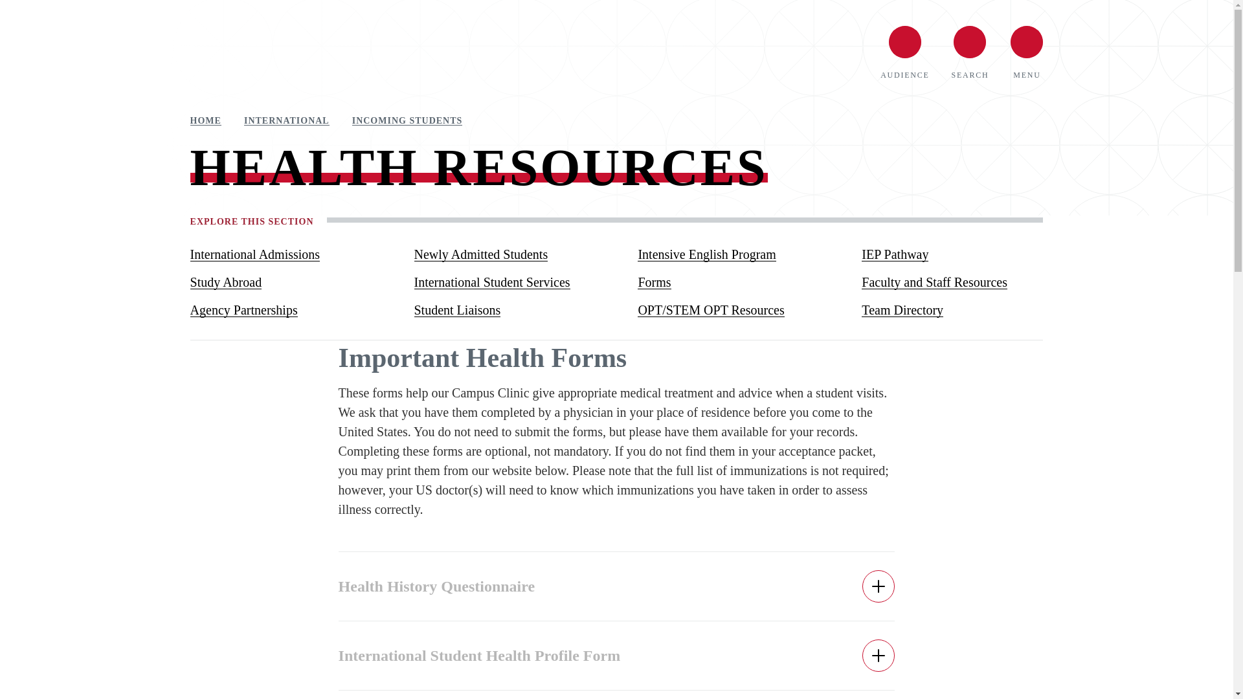 The width and height of the screenshot is (1243, 699). What do you see at coordinates (407, 121) in the screenshot?
I see `INCOMING STUDENTS` at bounding box center [407, 121].